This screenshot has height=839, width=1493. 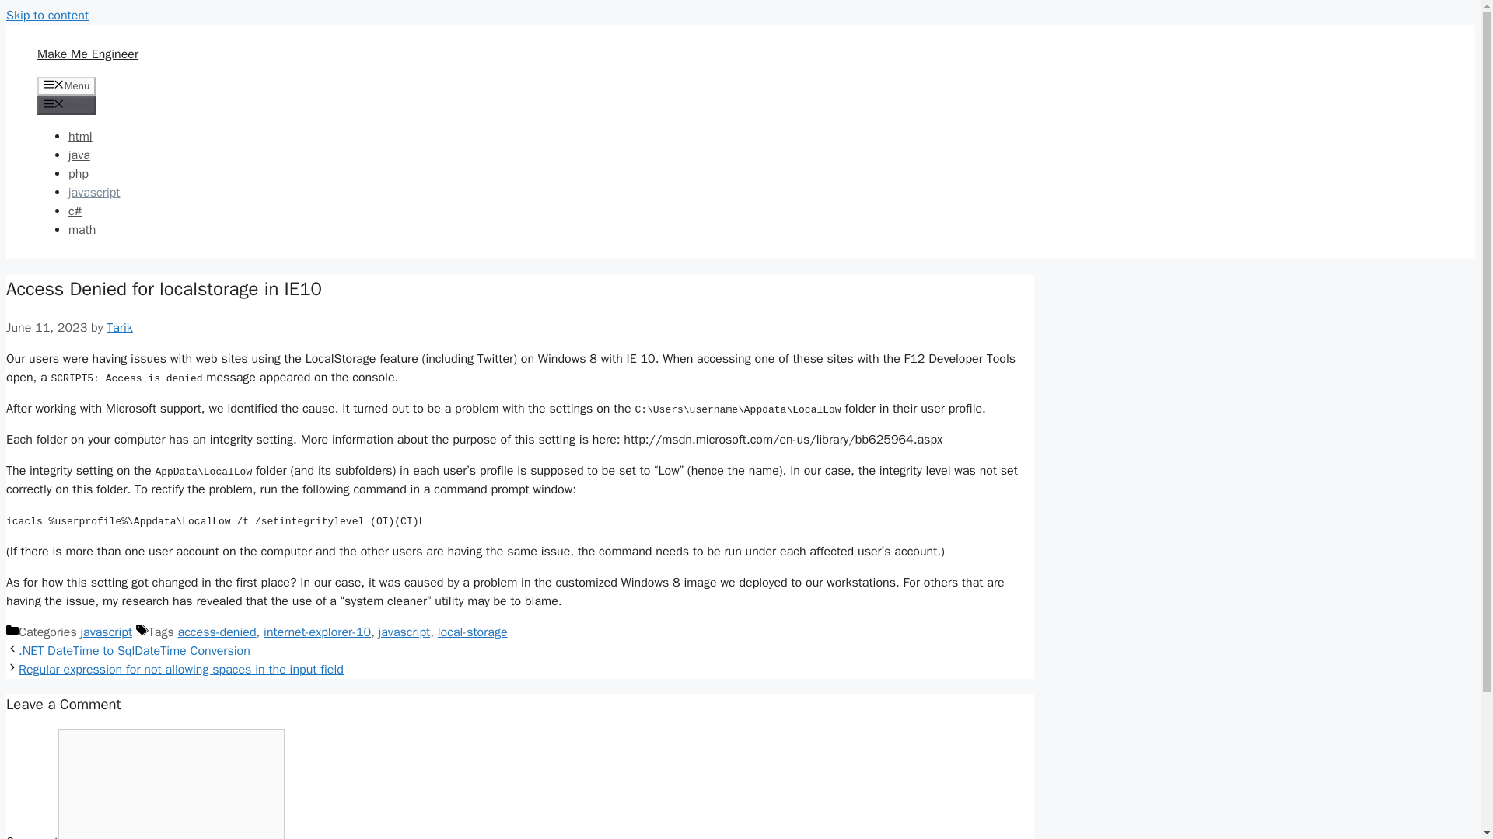 I want to click on Tarik, so click(x=119, y=328).